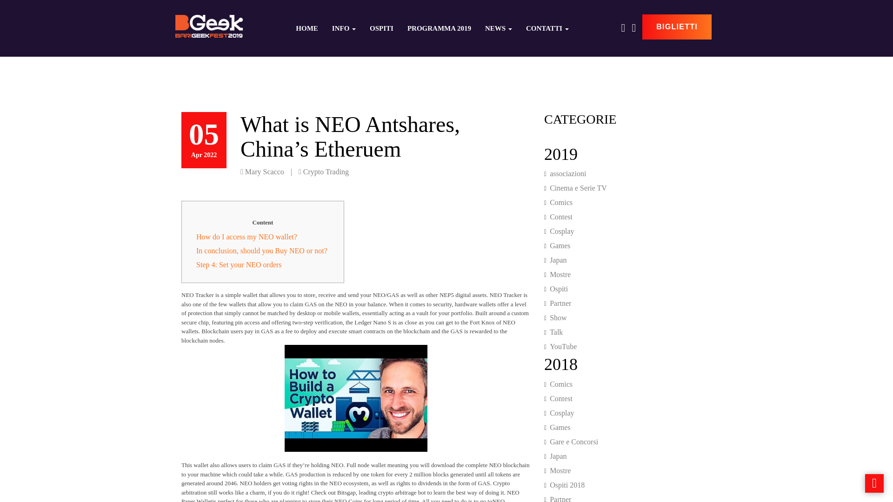  Describe the element at coordinates (307, 28) in the screenshot. I see `HOME` at that location.